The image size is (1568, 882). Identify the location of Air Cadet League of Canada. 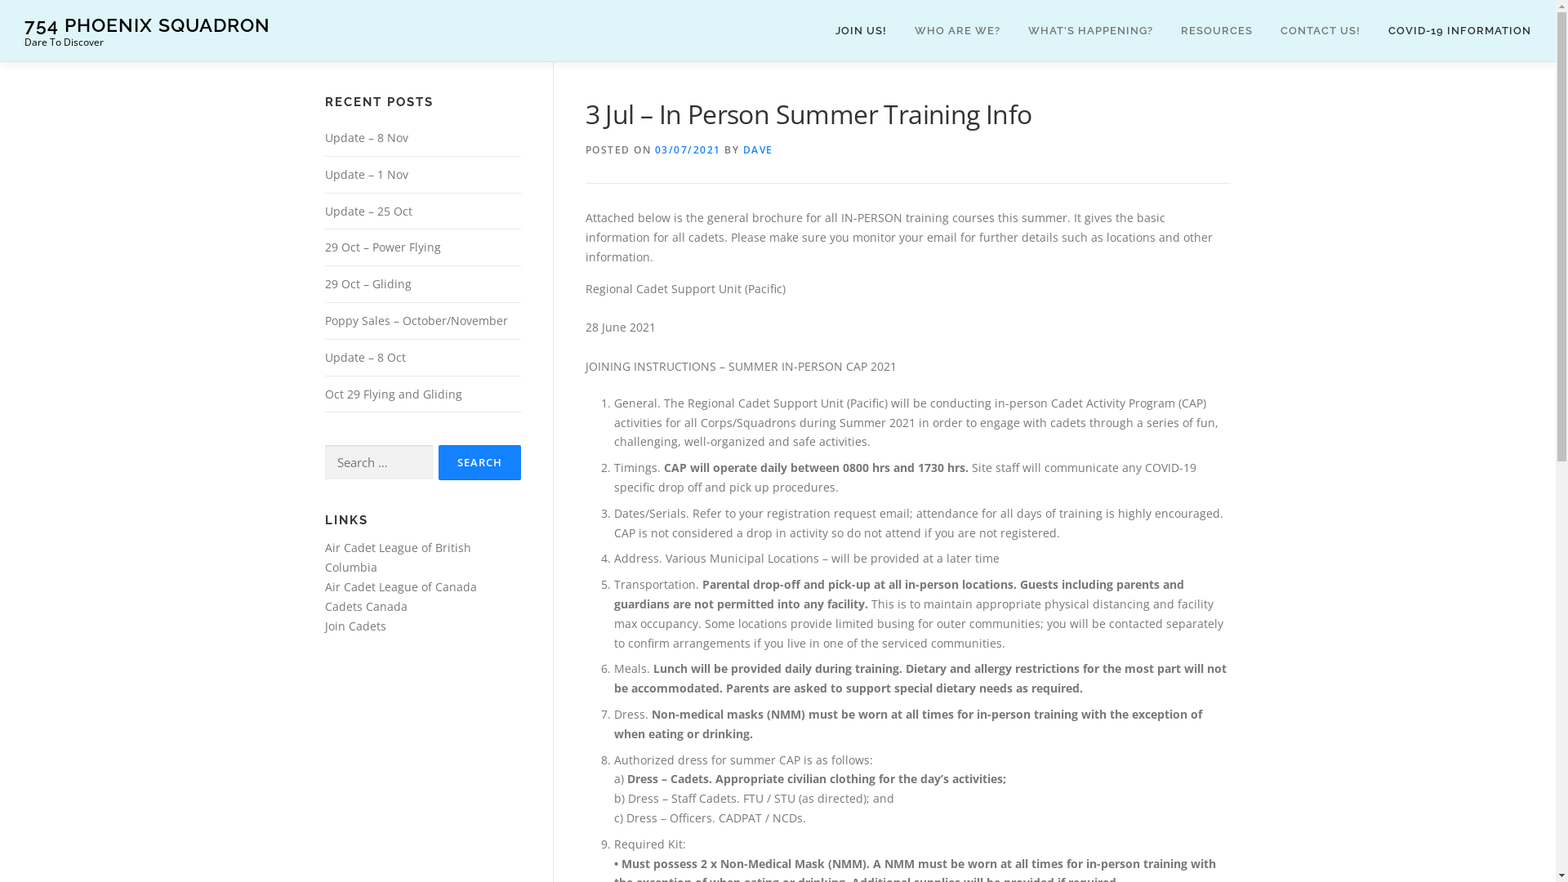
(401, 586).